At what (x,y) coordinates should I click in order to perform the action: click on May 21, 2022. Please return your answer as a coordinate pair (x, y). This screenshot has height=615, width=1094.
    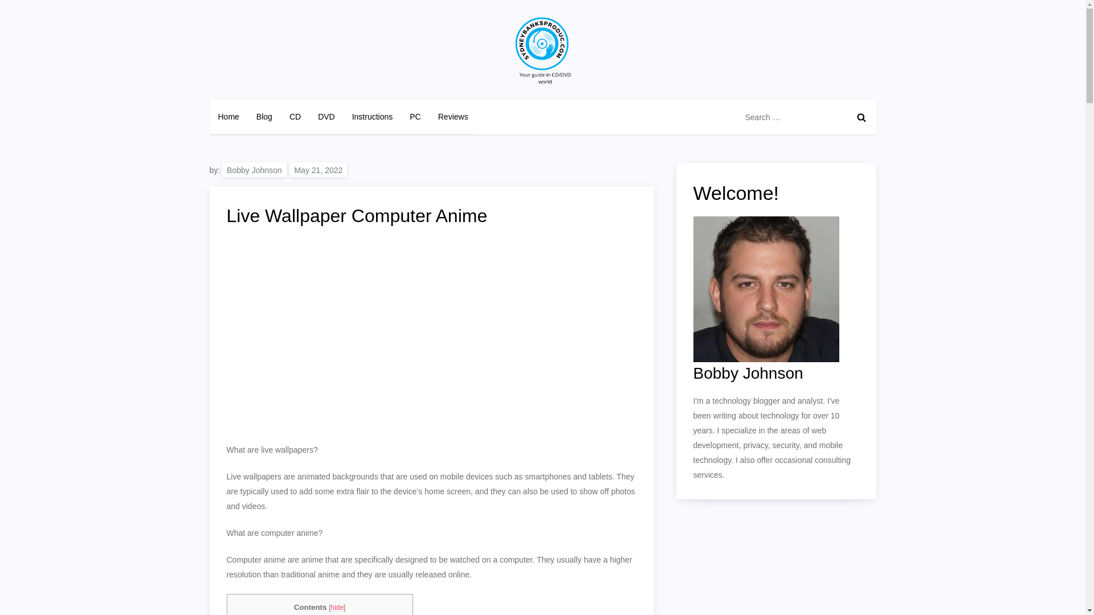
    Looking at the image, I should click on (318, 170).